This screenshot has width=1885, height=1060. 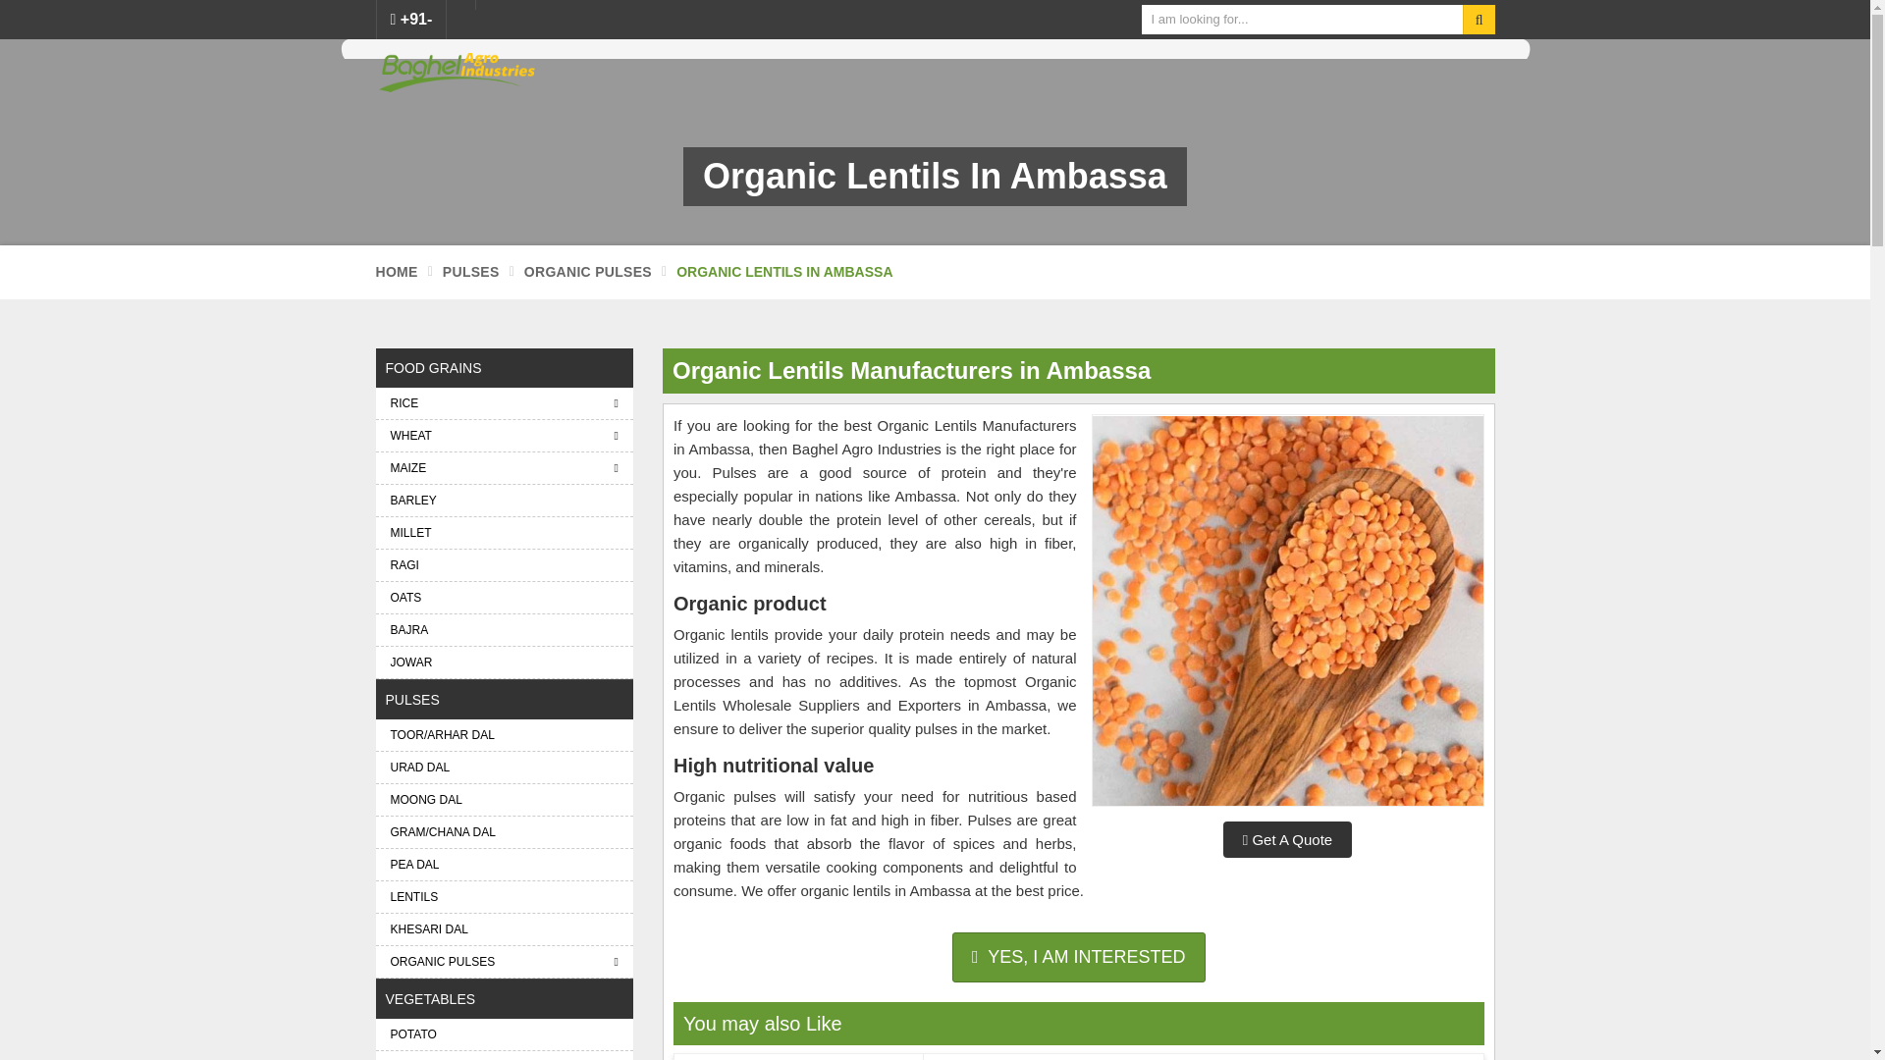 What do you see at coordinates (471, 271) in the screenshot?
I see `PULSES` at bounding box center [471, 271].